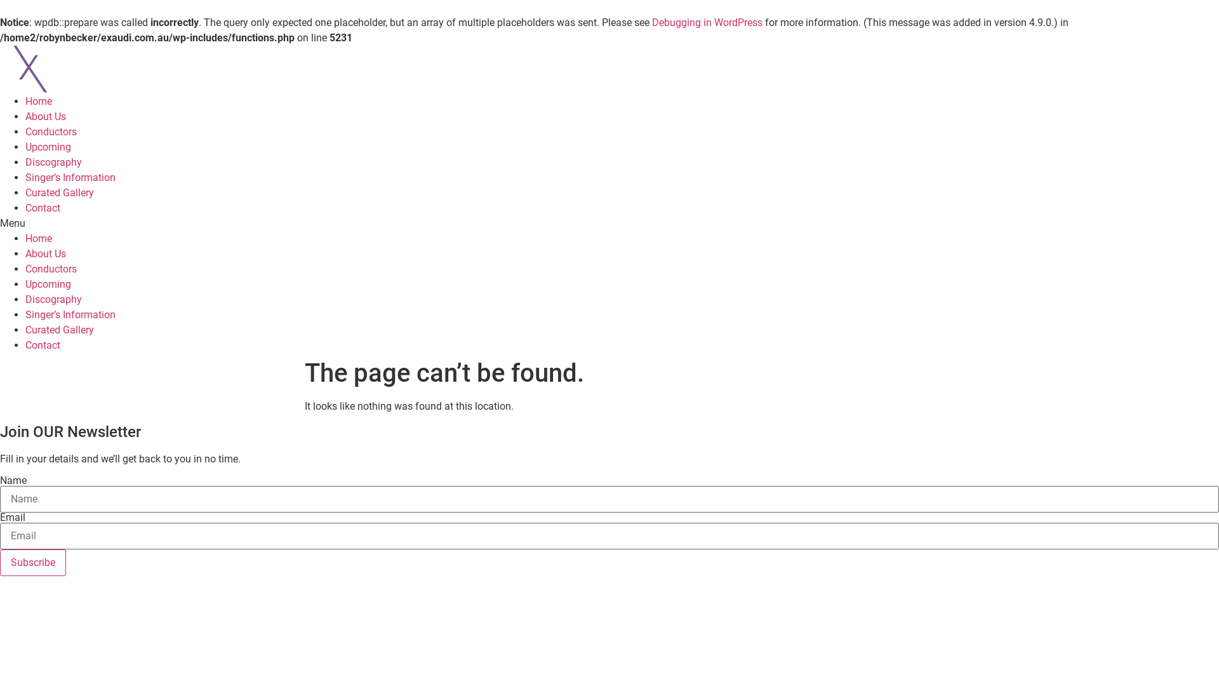 The height and width of the screenshot is (686, 1219). What do you see at coordinates (48, 147) in the screenshot?
I see `Upcoming` at bounding box center [48, 147].